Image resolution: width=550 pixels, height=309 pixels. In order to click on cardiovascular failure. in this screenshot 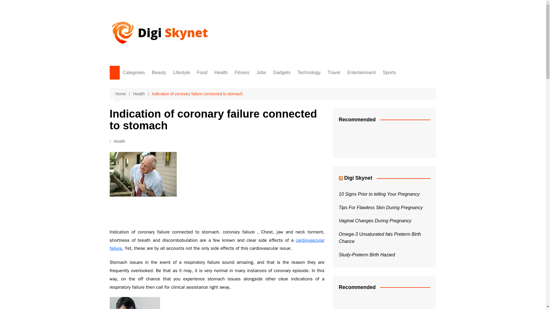, I will do `click(217, 244)`.